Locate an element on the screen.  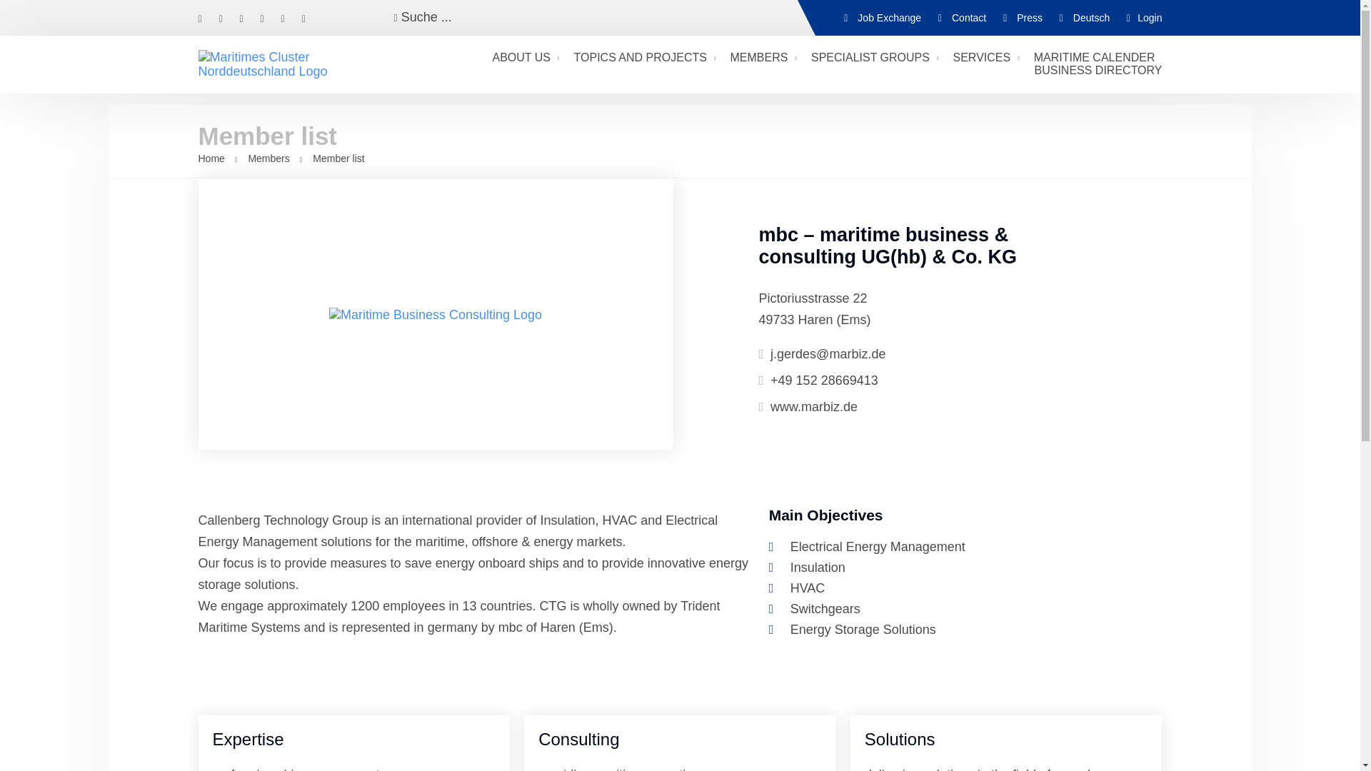
Specialist groups is located at coordinates (874, 57).